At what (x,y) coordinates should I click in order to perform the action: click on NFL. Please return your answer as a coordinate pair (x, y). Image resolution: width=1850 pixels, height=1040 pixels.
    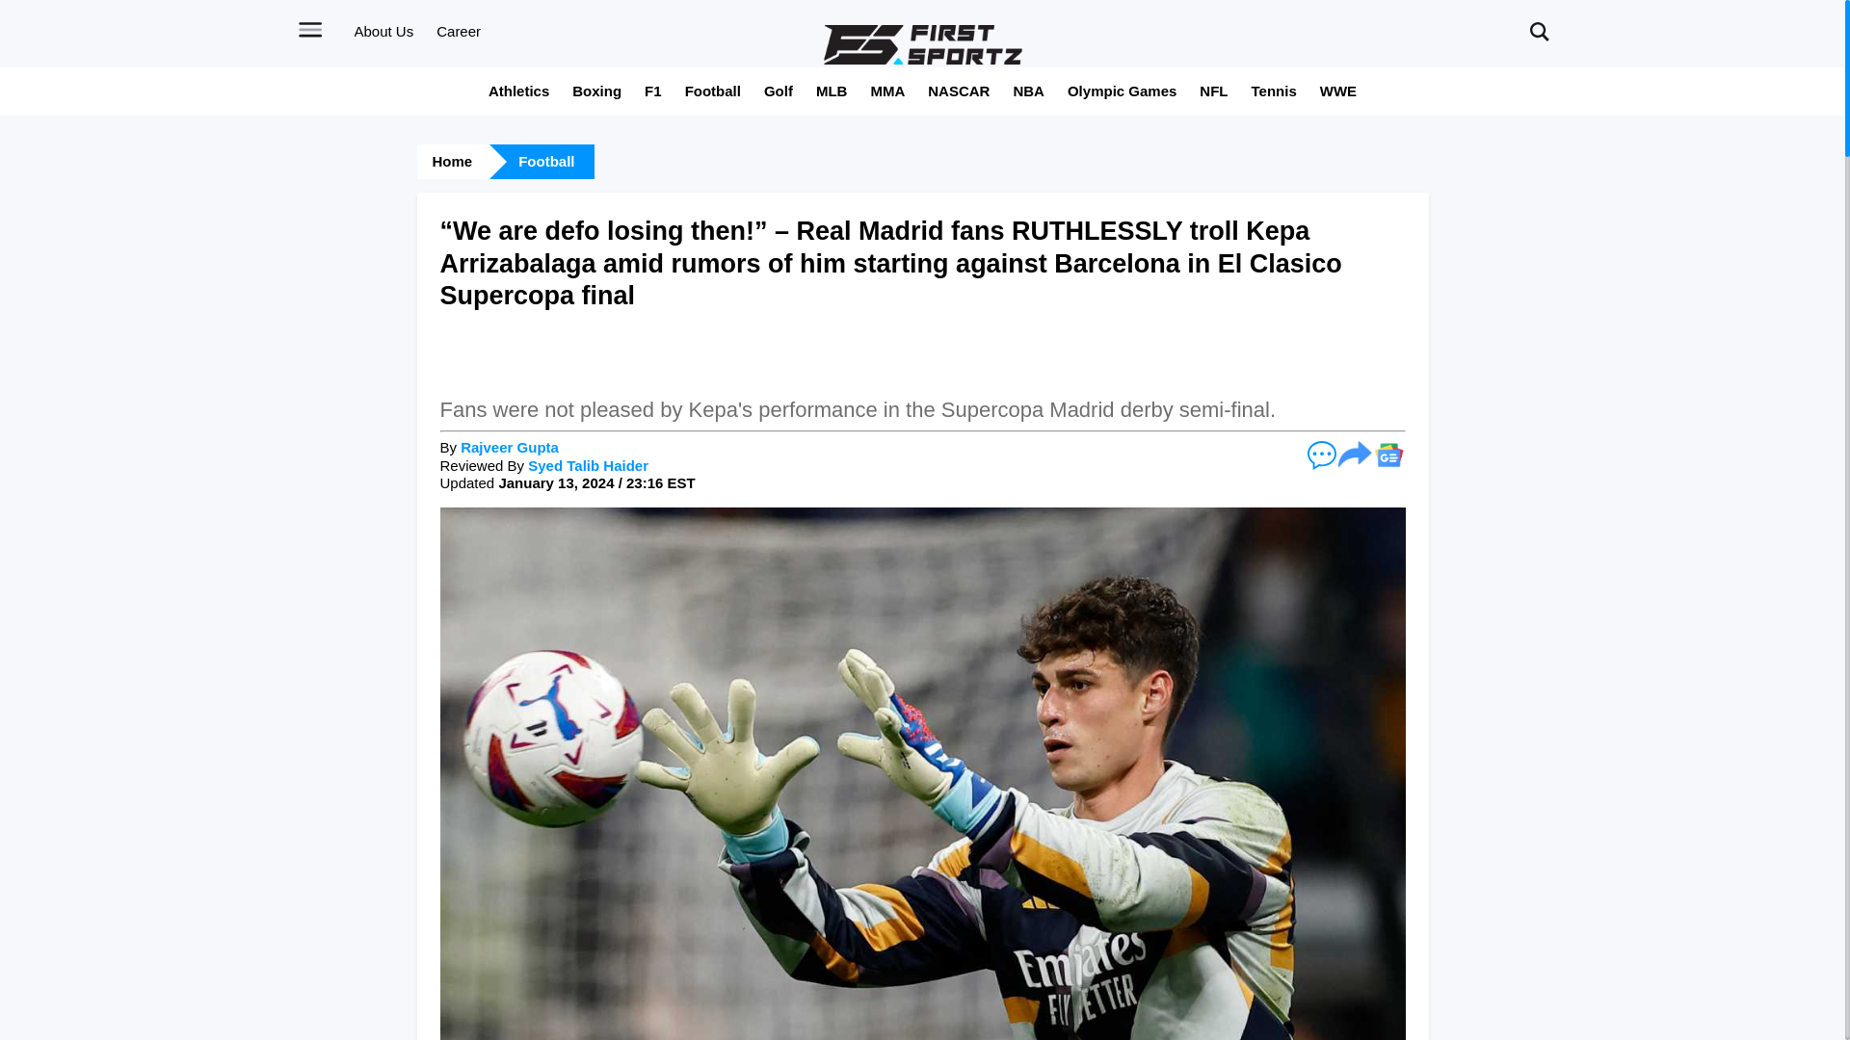
    Looking at the image, I should click on (1213, 91).